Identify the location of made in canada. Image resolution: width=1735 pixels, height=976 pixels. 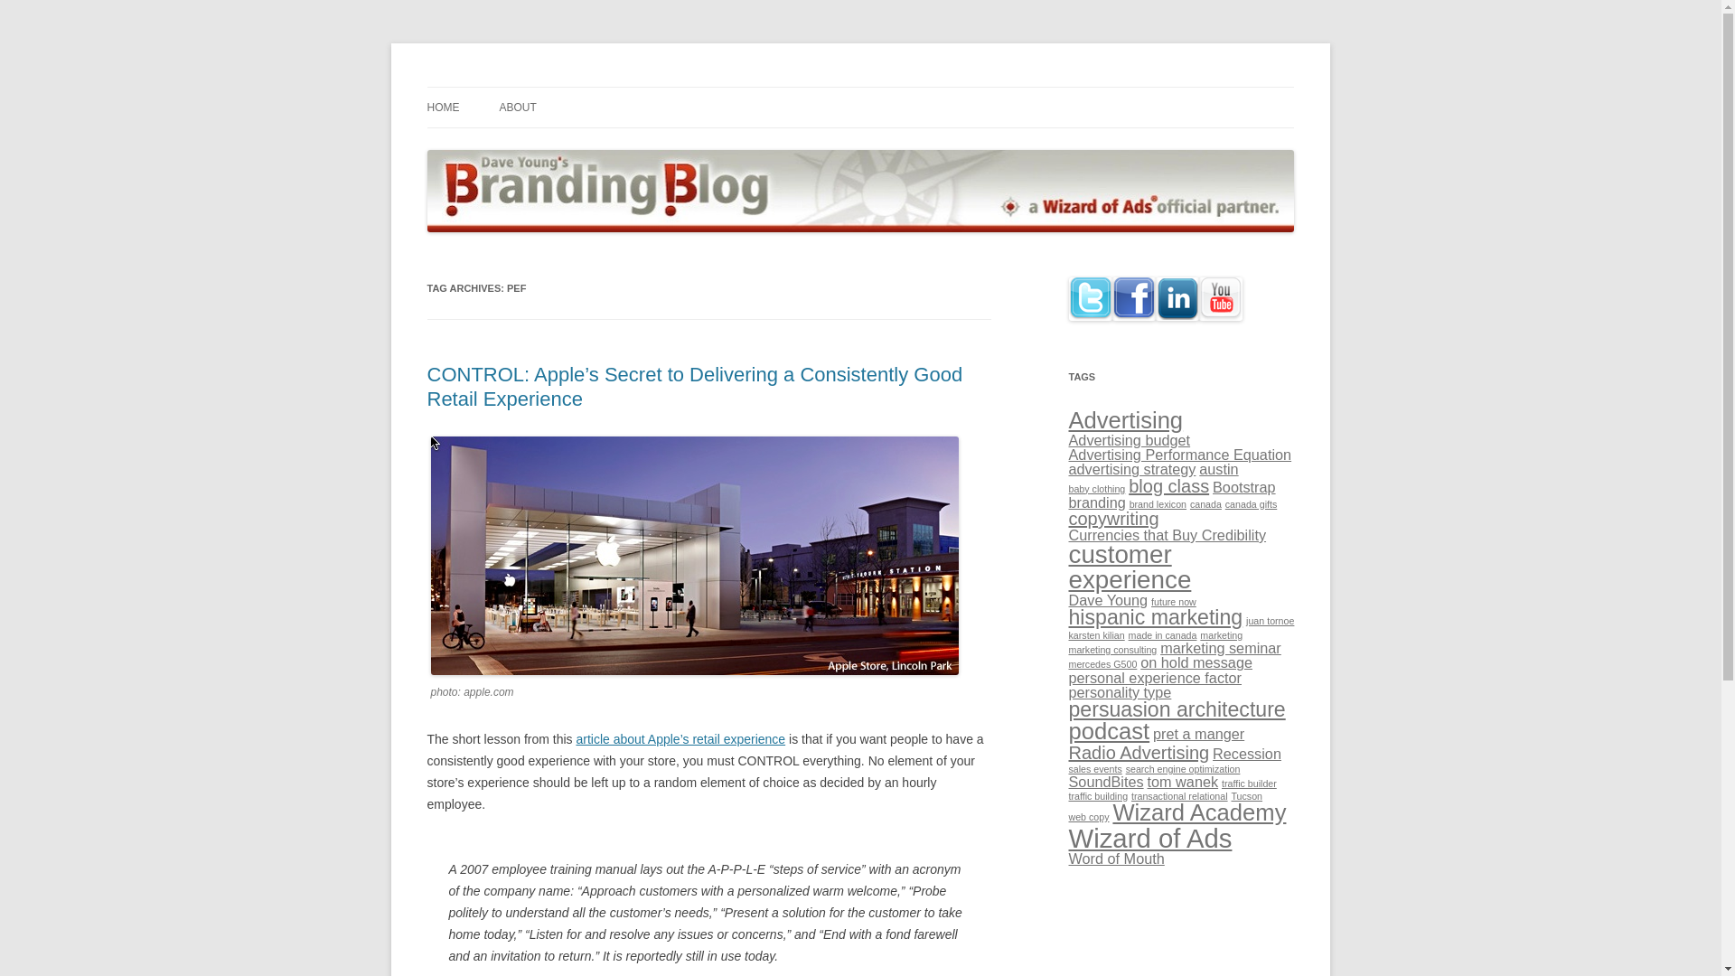
(1162, 634).